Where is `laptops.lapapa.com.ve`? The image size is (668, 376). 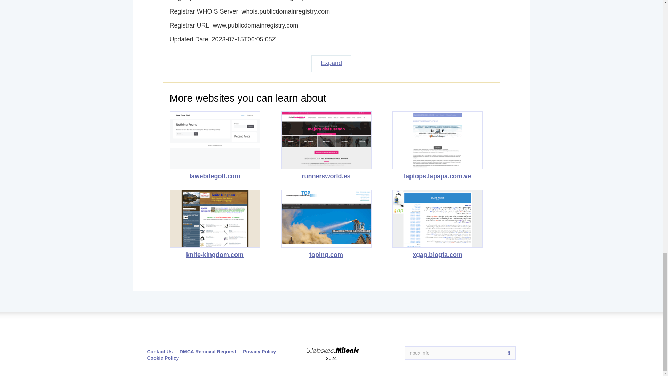 laptops.lapapa.com.ve is located at coordinates (438, 146).